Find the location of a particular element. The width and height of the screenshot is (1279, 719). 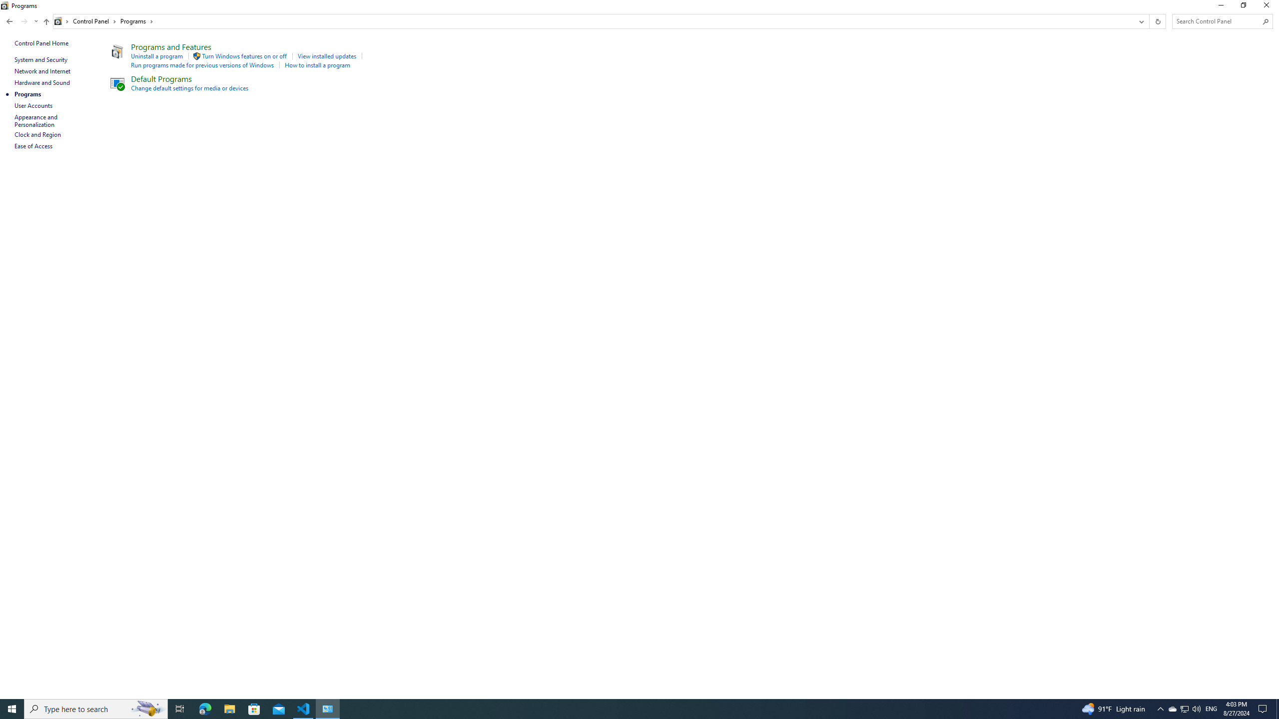

Appearance and Personalization is located at coordinates (37, 121).